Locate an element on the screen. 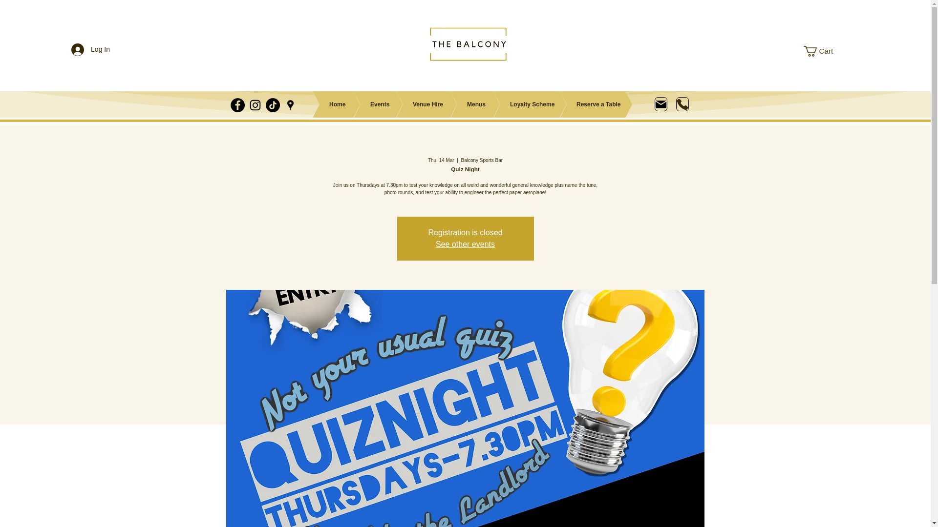 This screenshot has width=938, height=527. Menus is located at coordinates (461, 104).